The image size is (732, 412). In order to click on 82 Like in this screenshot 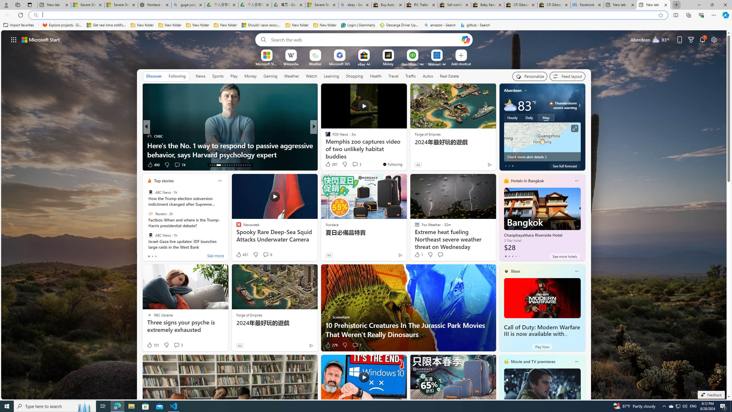, I will do `click(328, 165)`.